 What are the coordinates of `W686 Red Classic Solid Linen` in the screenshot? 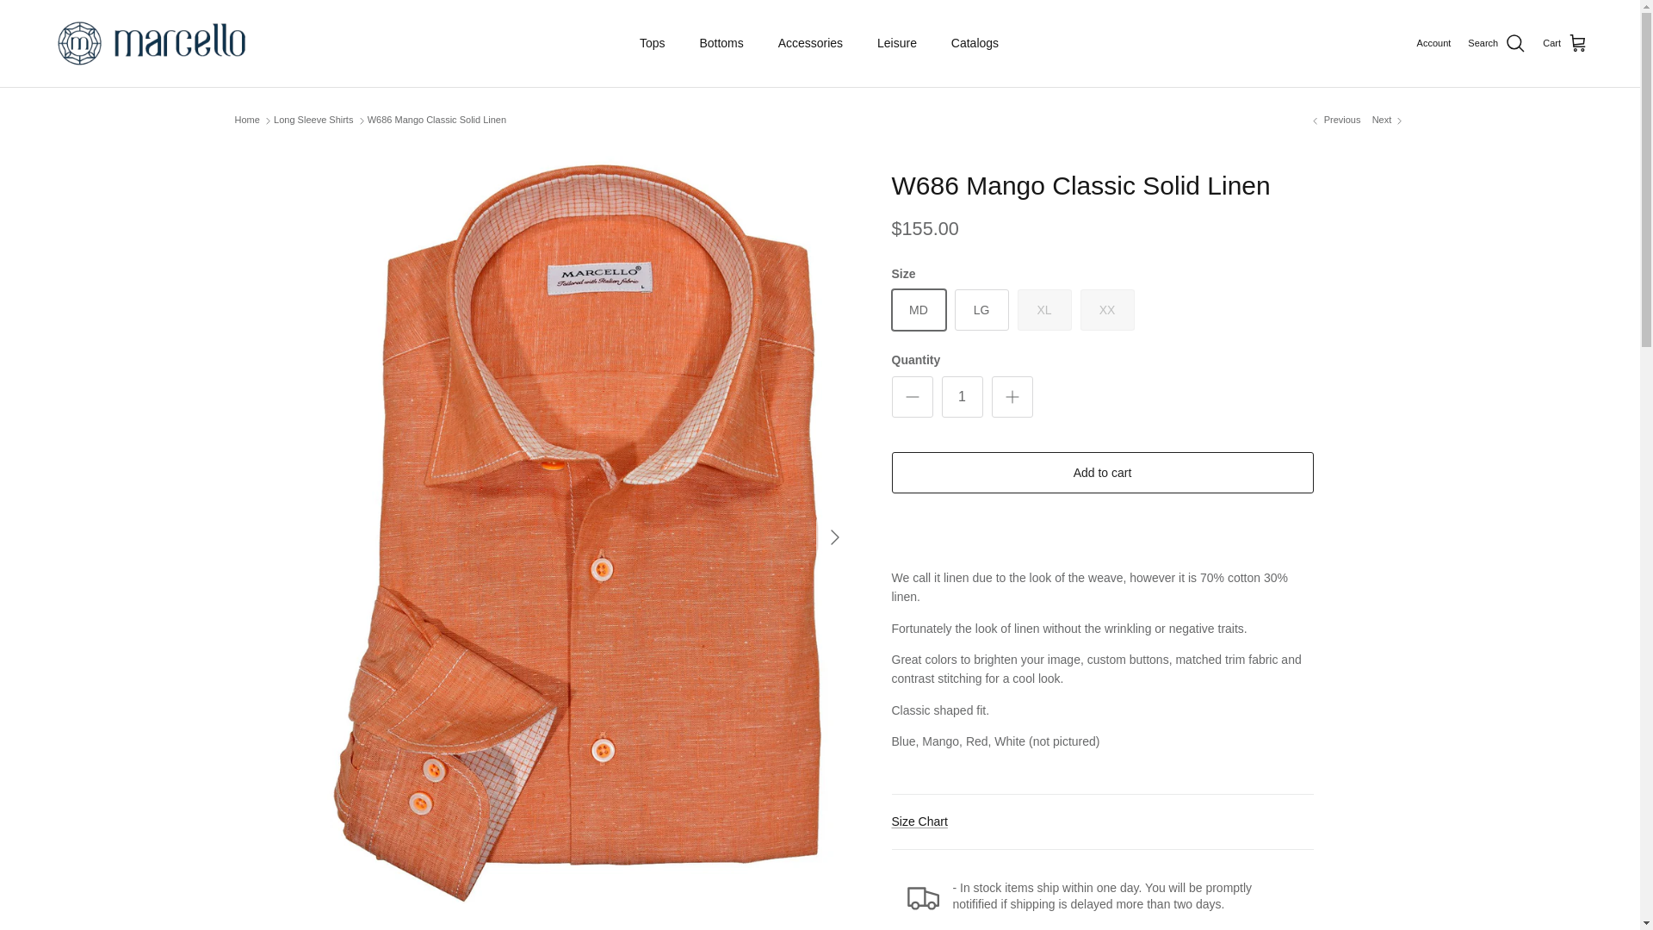 It's located at (1389, 120).